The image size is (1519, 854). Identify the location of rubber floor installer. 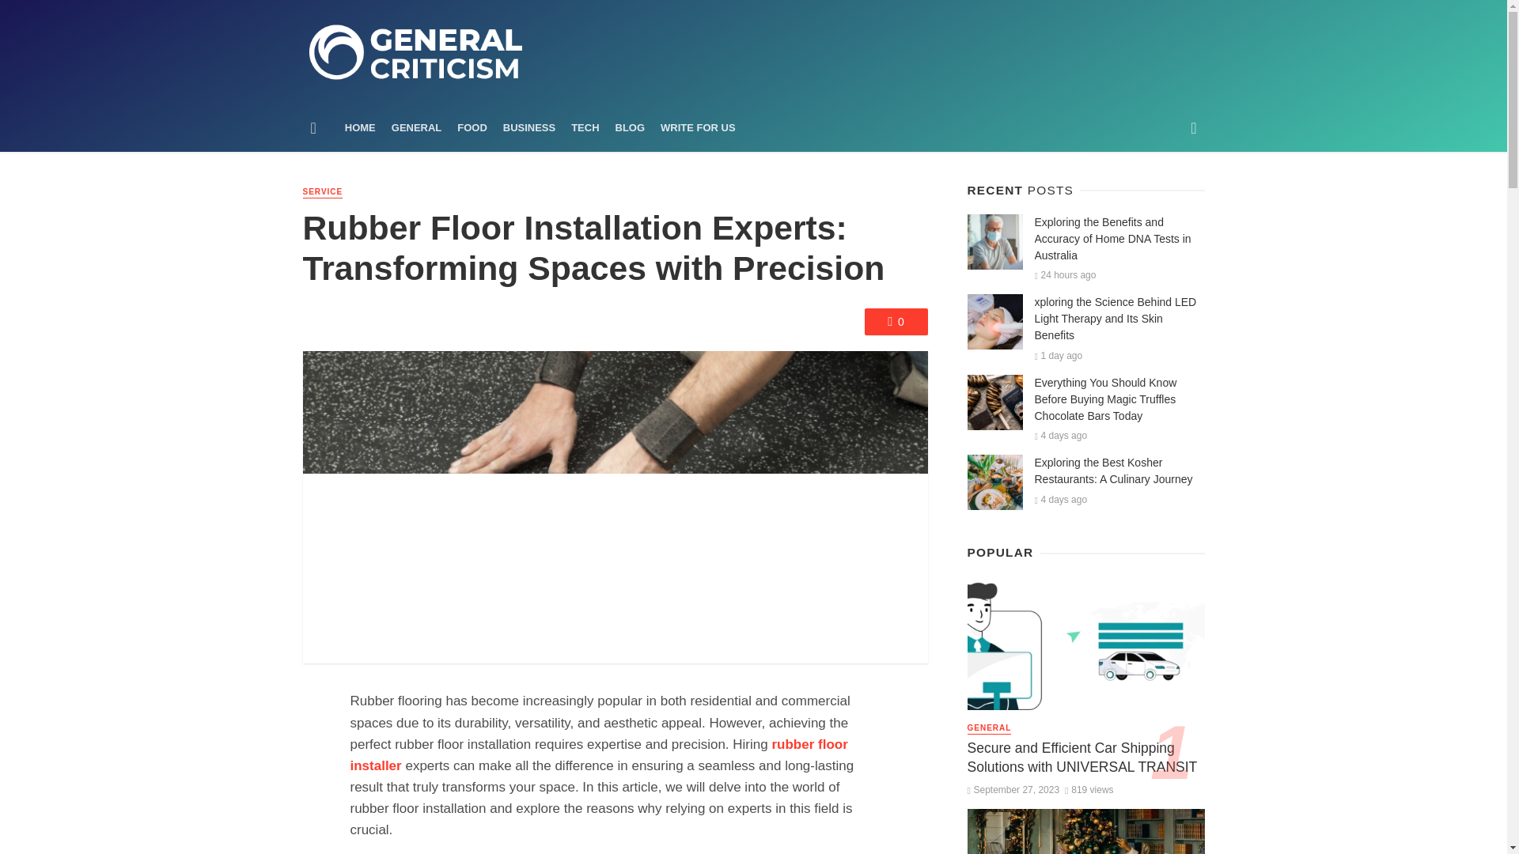
(598, 755).